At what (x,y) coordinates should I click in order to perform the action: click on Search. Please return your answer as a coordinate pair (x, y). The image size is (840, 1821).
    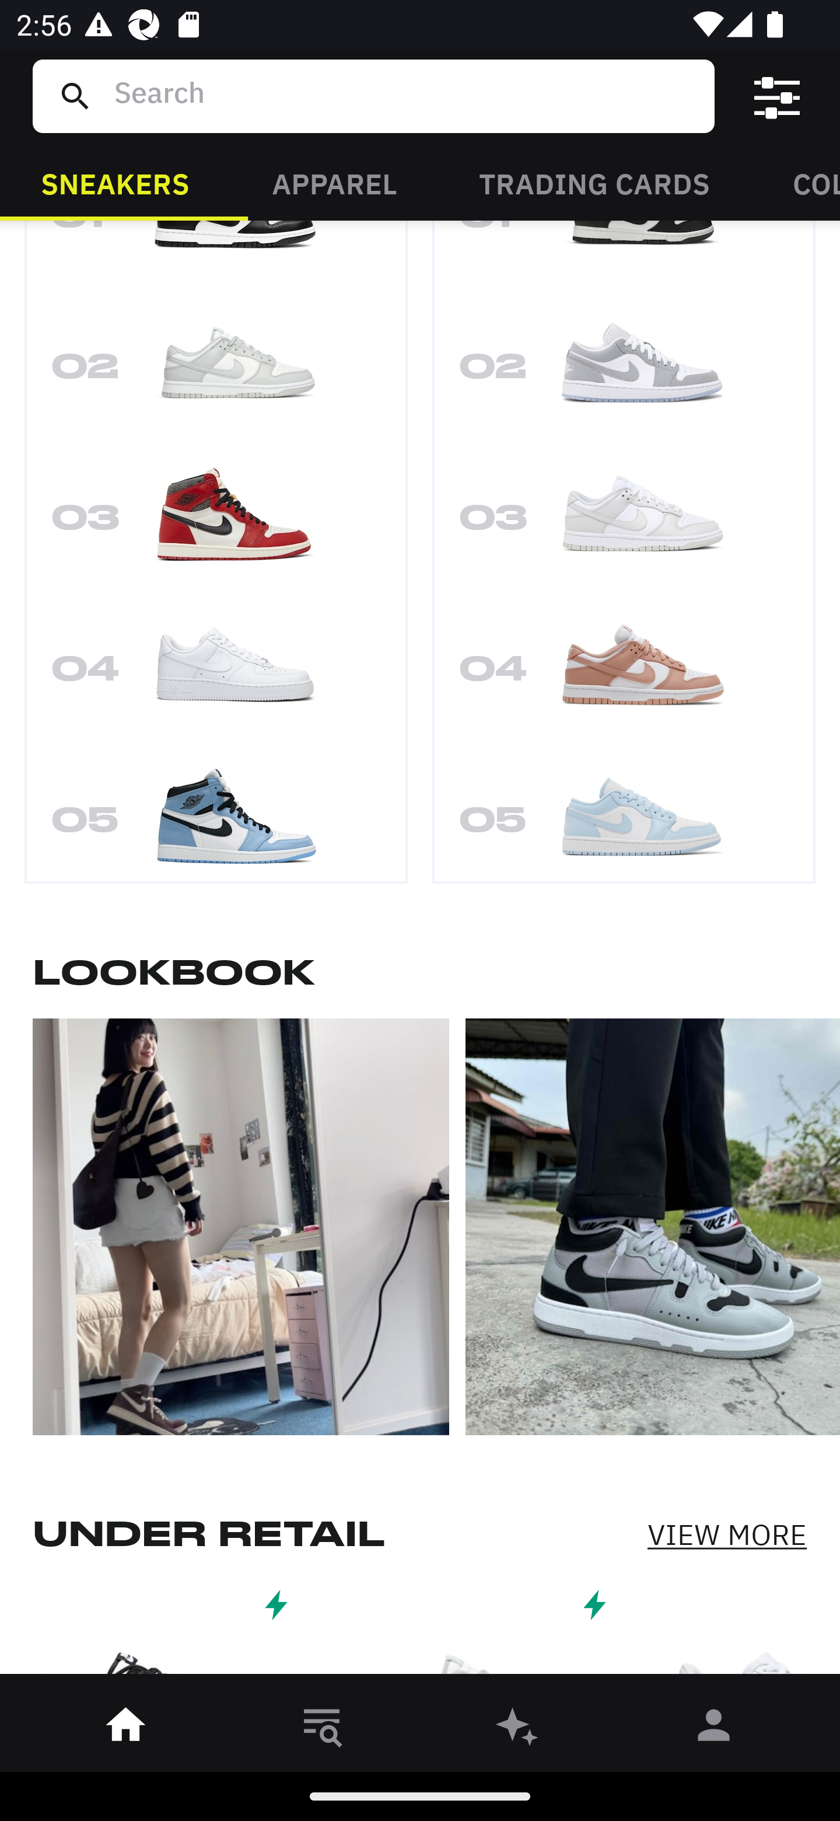
    Looking at the image, I should click on (405, 96).